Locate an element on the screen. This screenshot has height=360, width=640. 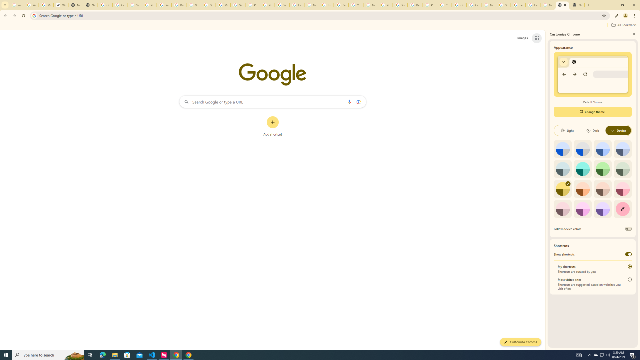
Violet is located at coordinates (603, 209).